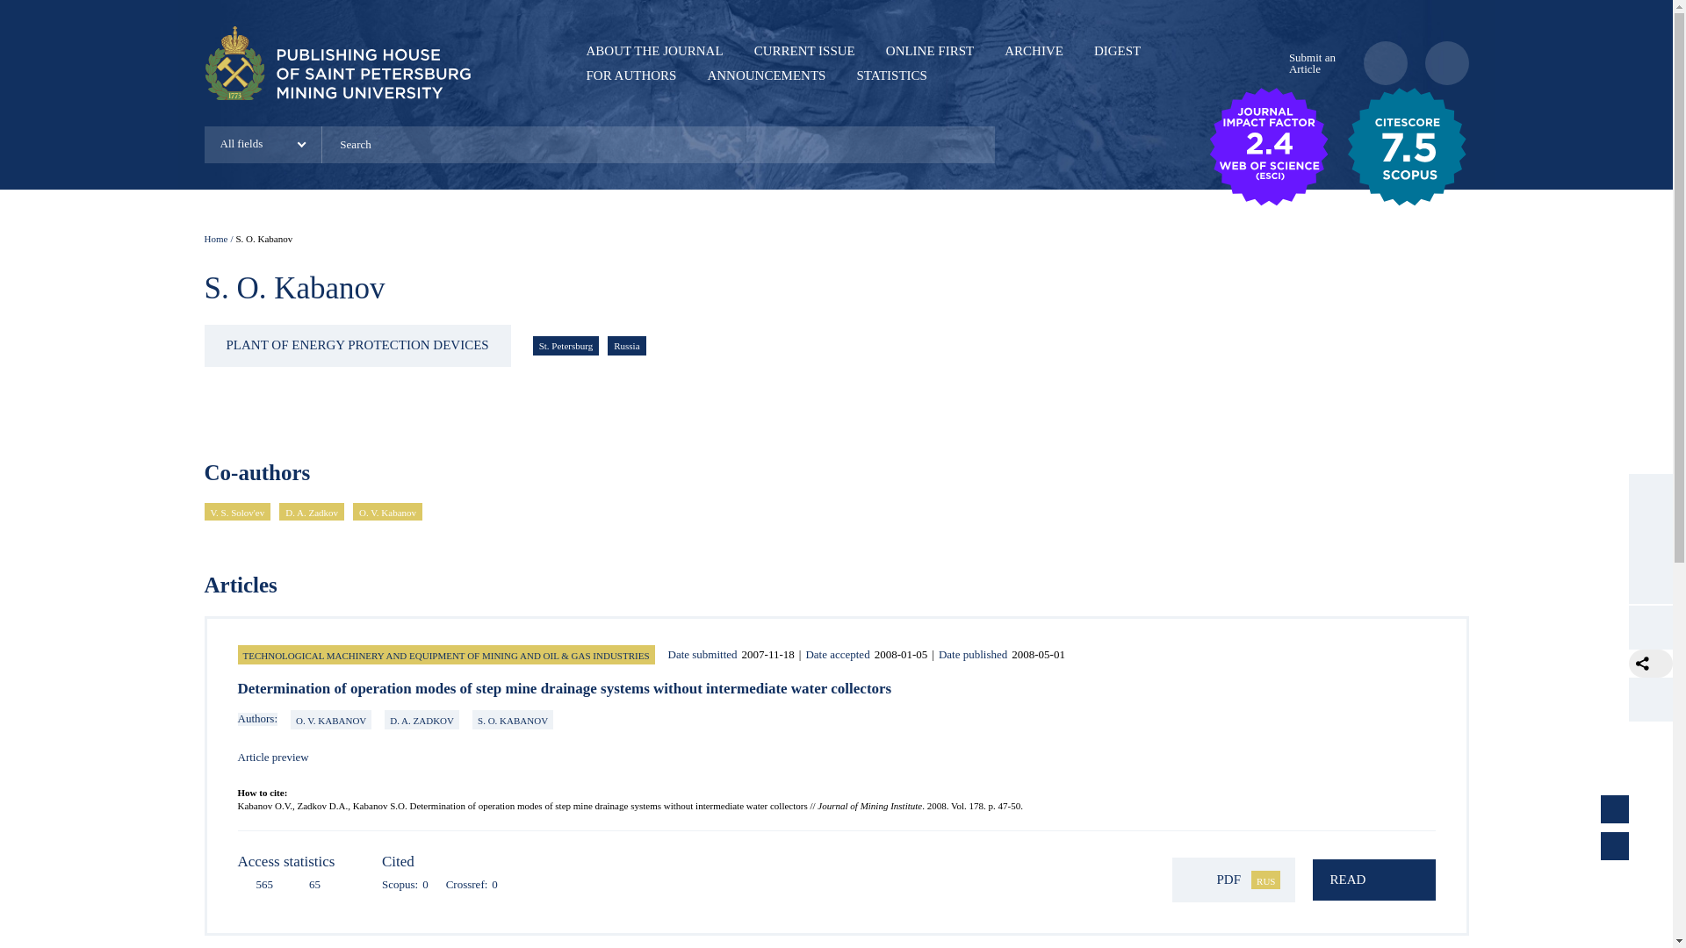 This screenshot has height=948, width=1686. What do you see at coordinates (655, 50) in the screenshot?
I see `ABOUT THE JOURNAL` at bounding box center [655, 50].